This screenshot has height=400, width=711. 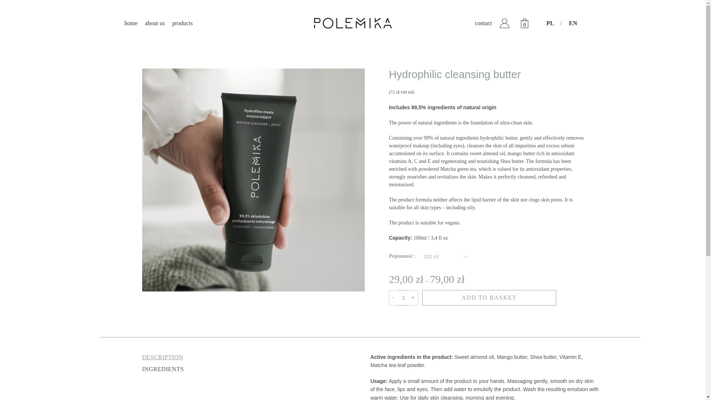 I want to click on My account, so click(x=504, y=23).